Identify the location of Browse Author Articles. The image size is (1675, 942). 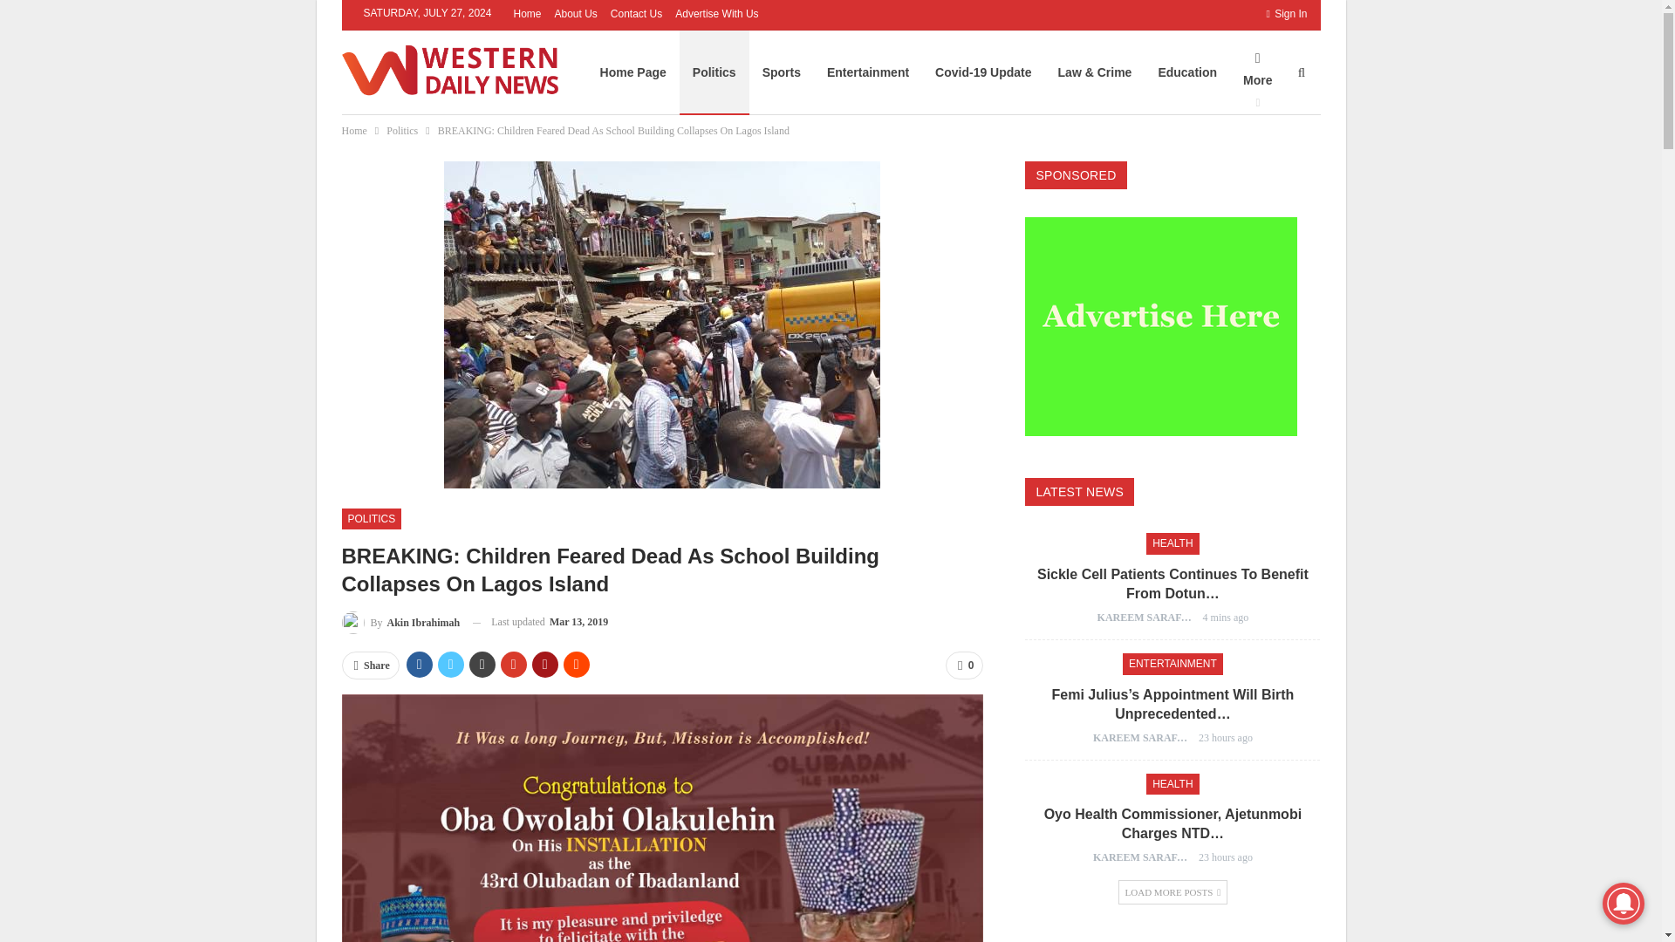
(401, 621).